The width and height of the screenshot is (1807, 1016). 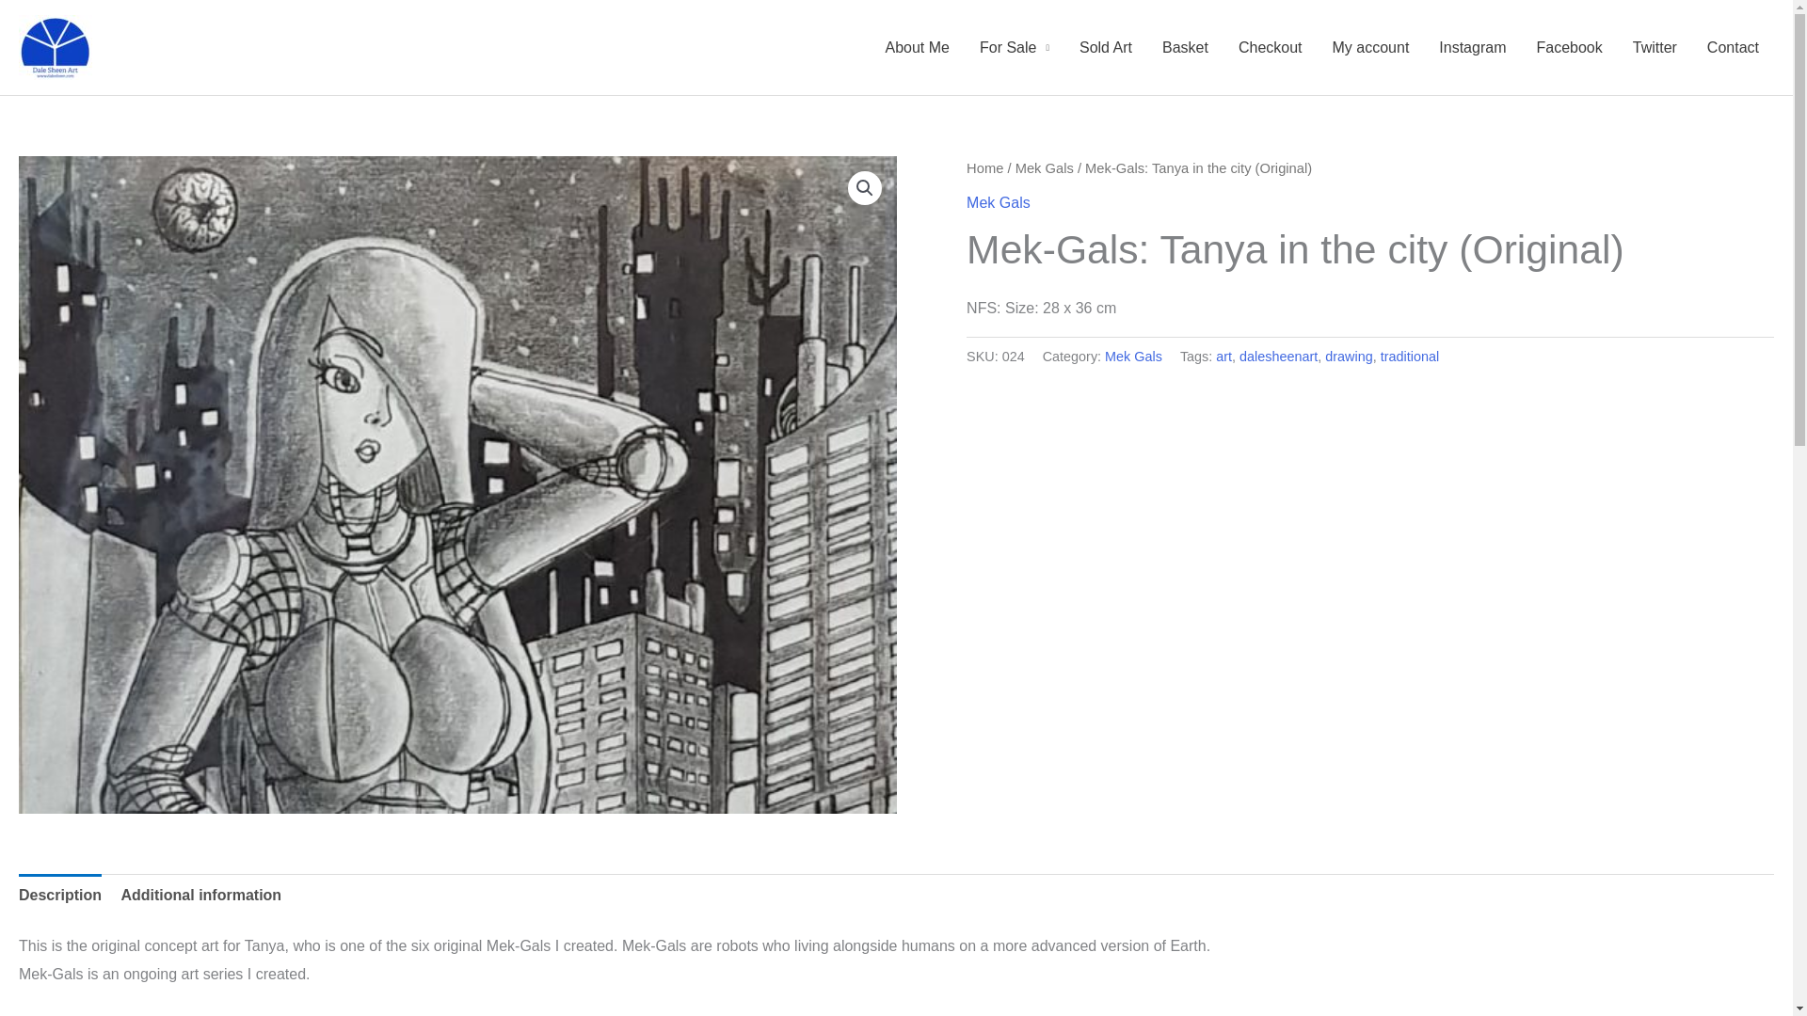 What do you see at coordinates (59, 896) in the screenshot?
I see `Description` at bounding box center [59, 896].